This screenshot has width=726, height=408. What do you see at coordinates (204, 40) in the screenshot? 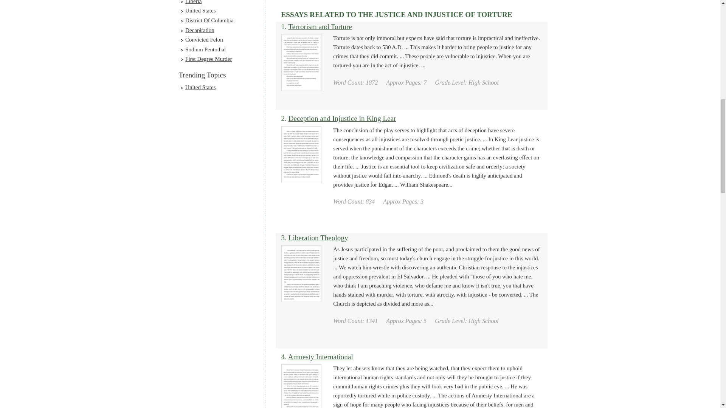
I see `Convicted Felon` at bounding box center [204, 40].